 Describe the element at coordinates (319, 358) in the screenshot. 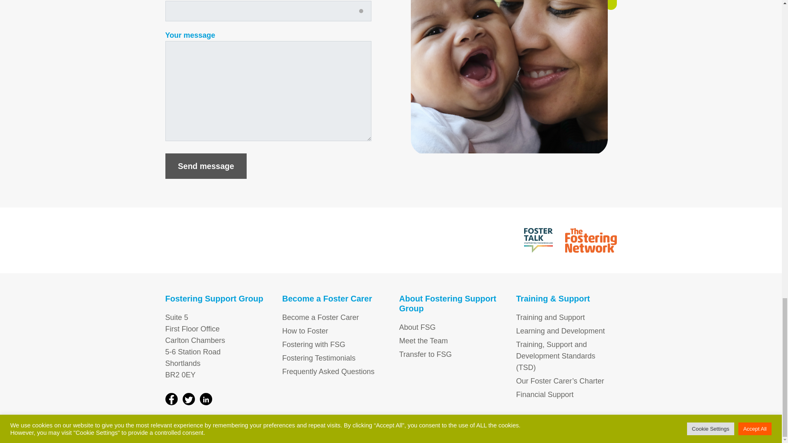

I see `Fostering Testimonials` at that location.